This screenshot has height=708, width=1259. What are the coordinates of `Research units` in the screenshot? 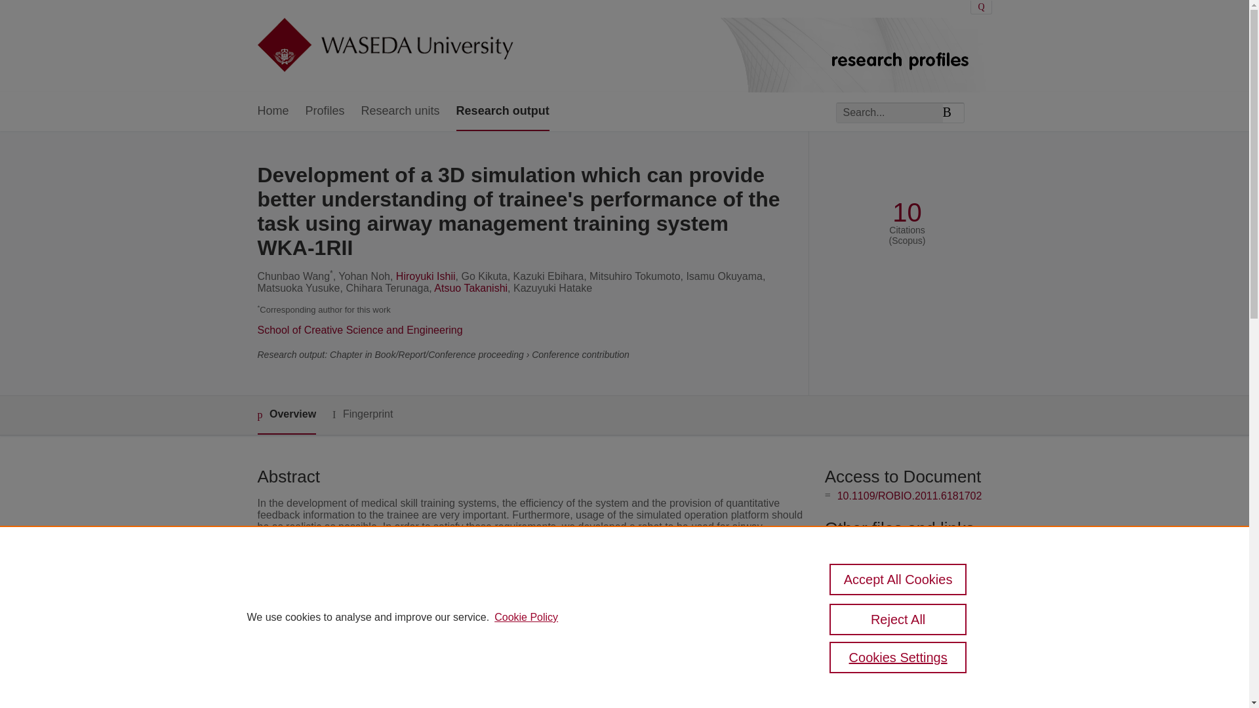 It's located at (400, 111).